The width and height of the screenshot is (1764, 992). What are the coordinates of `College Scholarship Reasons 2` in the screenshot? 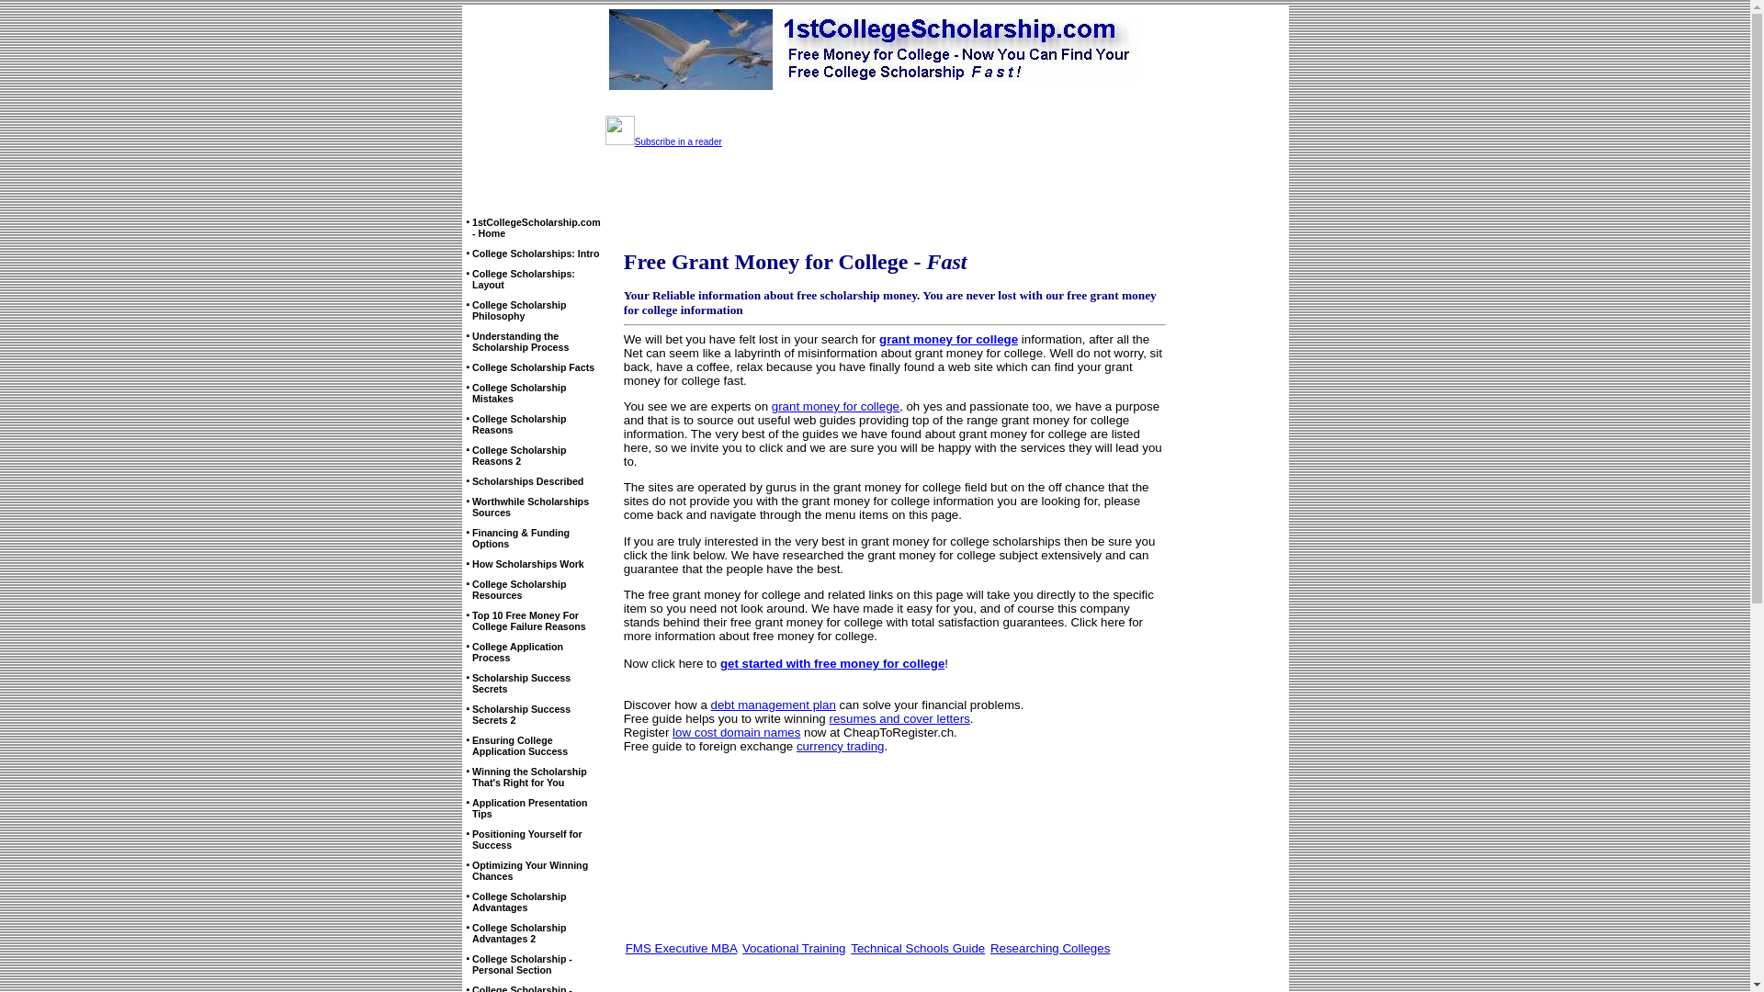 It's located at (519, 456).